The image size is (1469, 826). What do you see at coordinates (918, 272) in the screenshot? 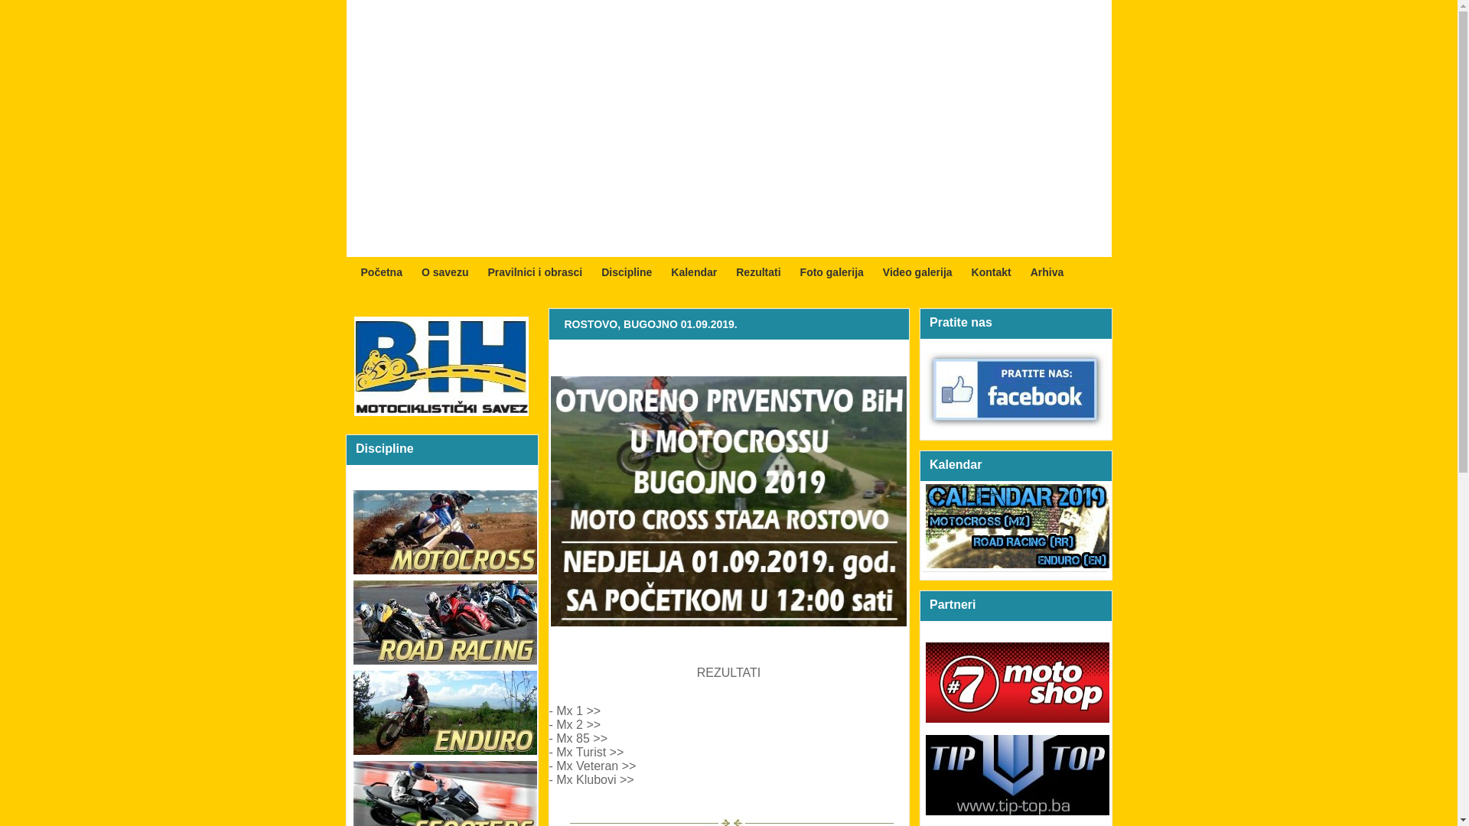
I see `Video galerija` at bounding box center [918, 272].